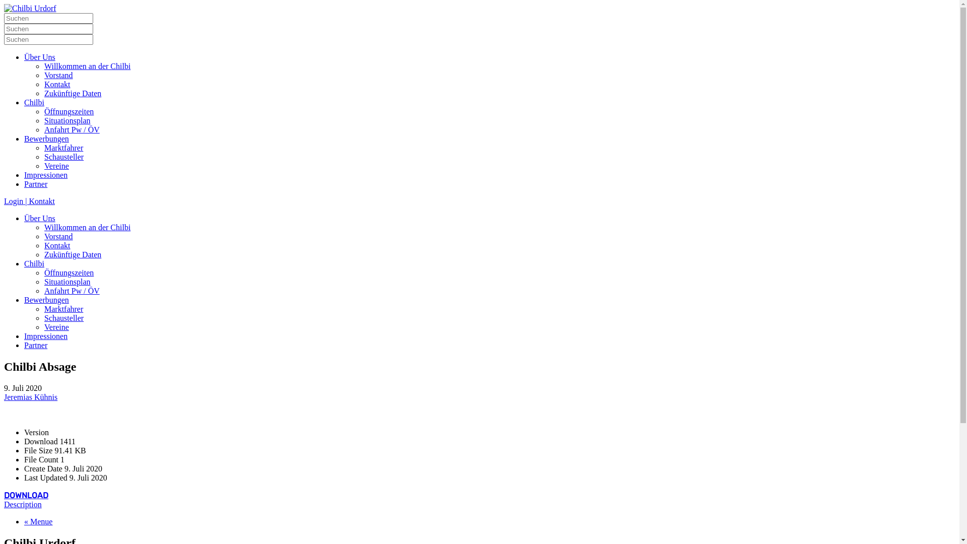 The image size is (967, 544). What do you see at coordinates (46, 336) in the screenshot?
I see `Impressionen` at bounding box center [46, 336].